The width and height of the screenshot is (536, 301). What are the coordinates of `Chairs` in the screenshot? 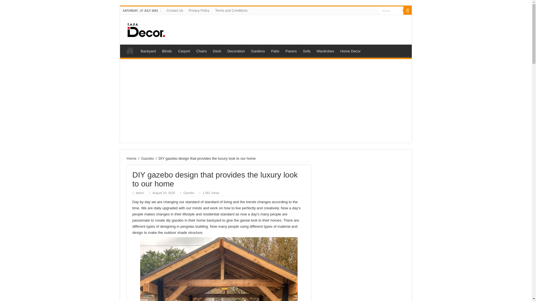 It's located at (201, 50).